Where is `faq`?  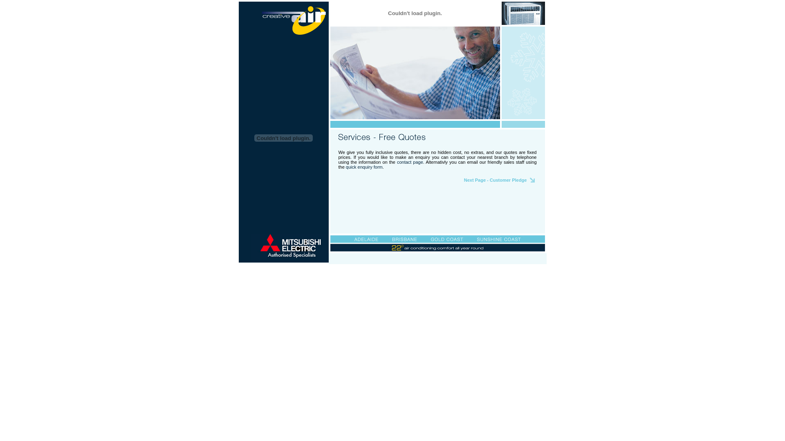 faq is located at coordinates (369, 269).